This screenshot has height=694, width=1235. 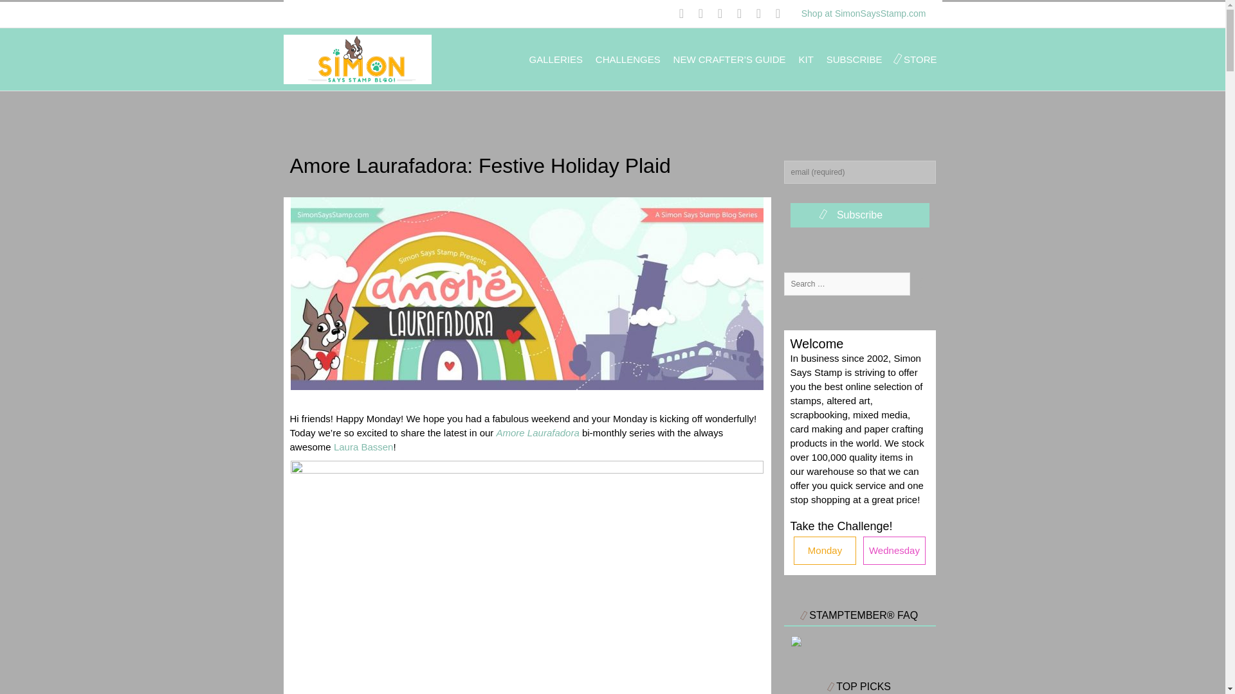 I want to click on Search, so click(x=922, y=284).